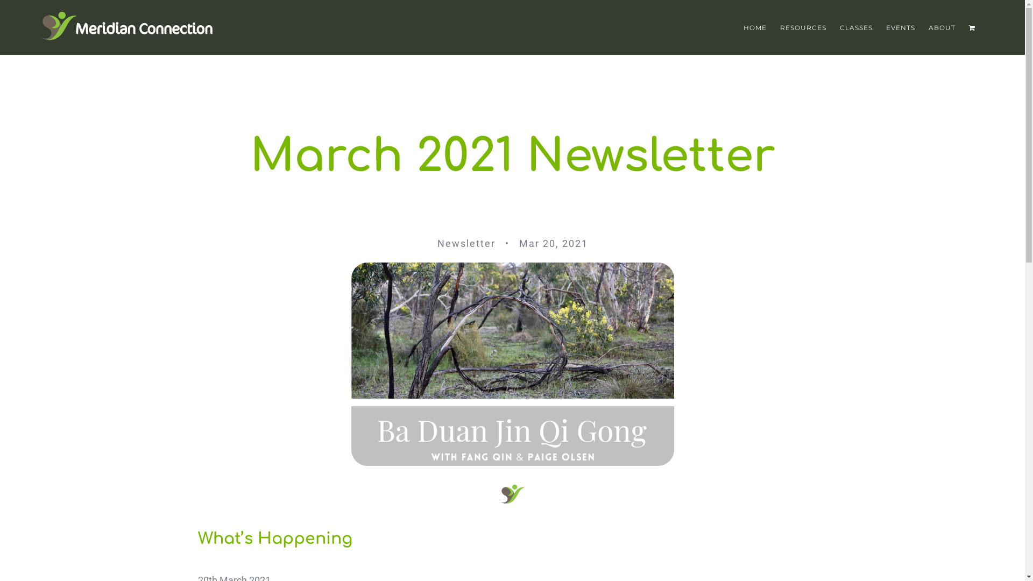 This screenshot has height=581, width=1033. What do you see at coordinates (942, 27) in the screenshot?
I see `ABOUT` at bounding box center [942, 27].